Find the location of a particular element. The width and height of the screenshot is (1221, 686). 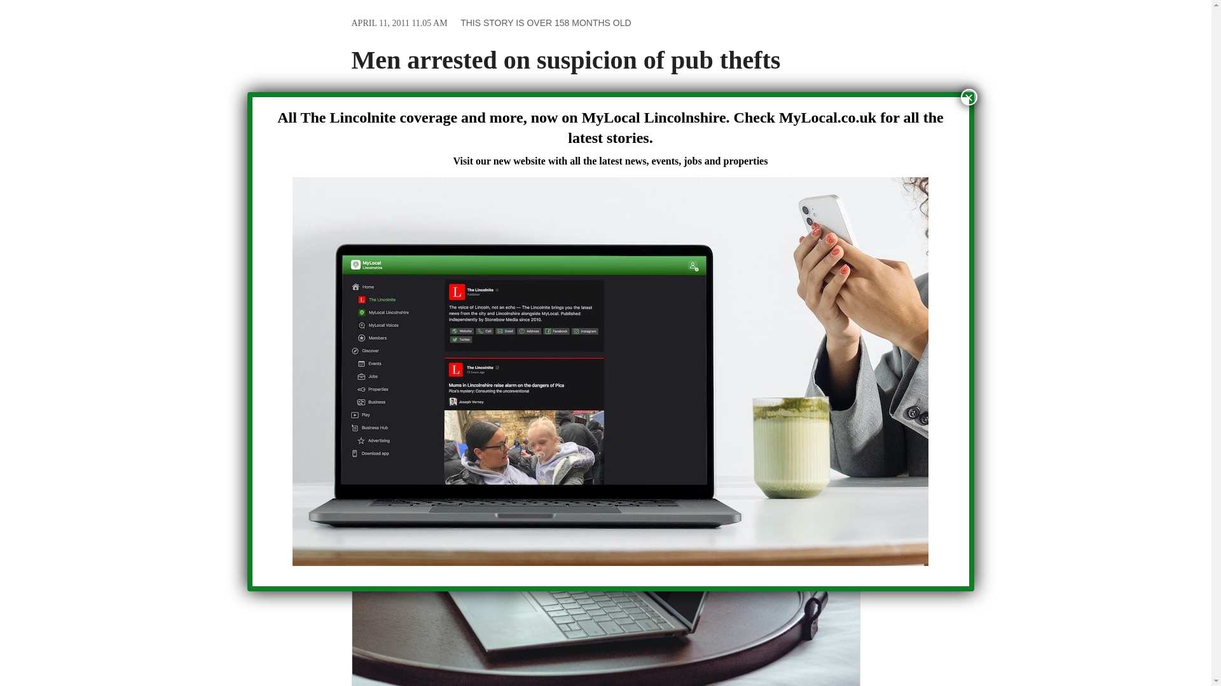

Contact author is located at coordinates (602, 161).